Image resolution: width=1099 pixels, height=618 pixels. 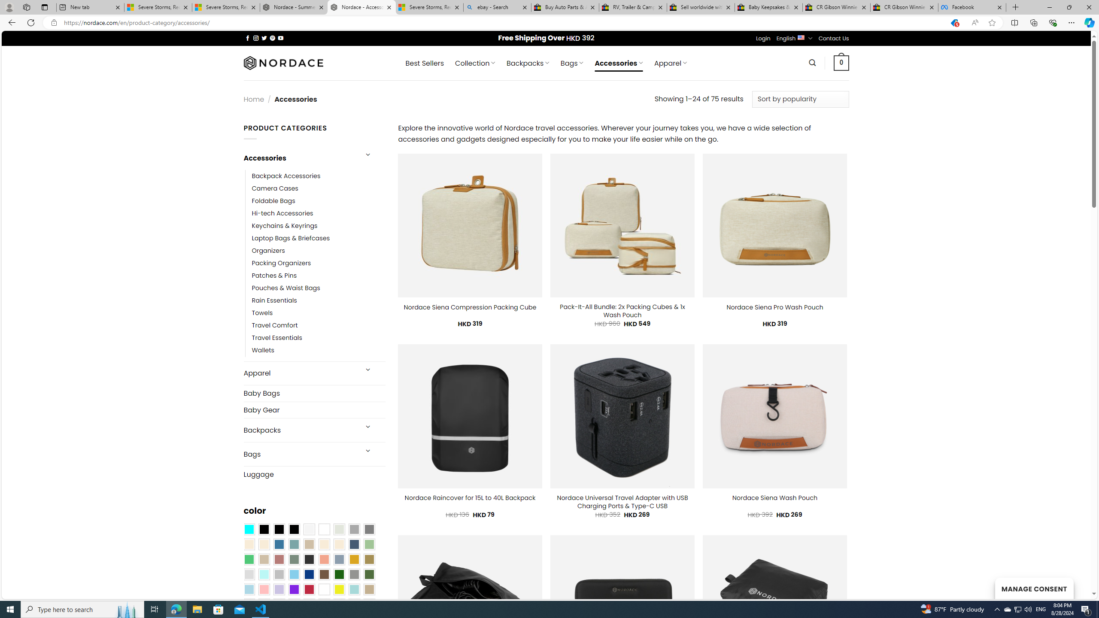 I want to click on Baby Bags, so click(x=314, y=393).